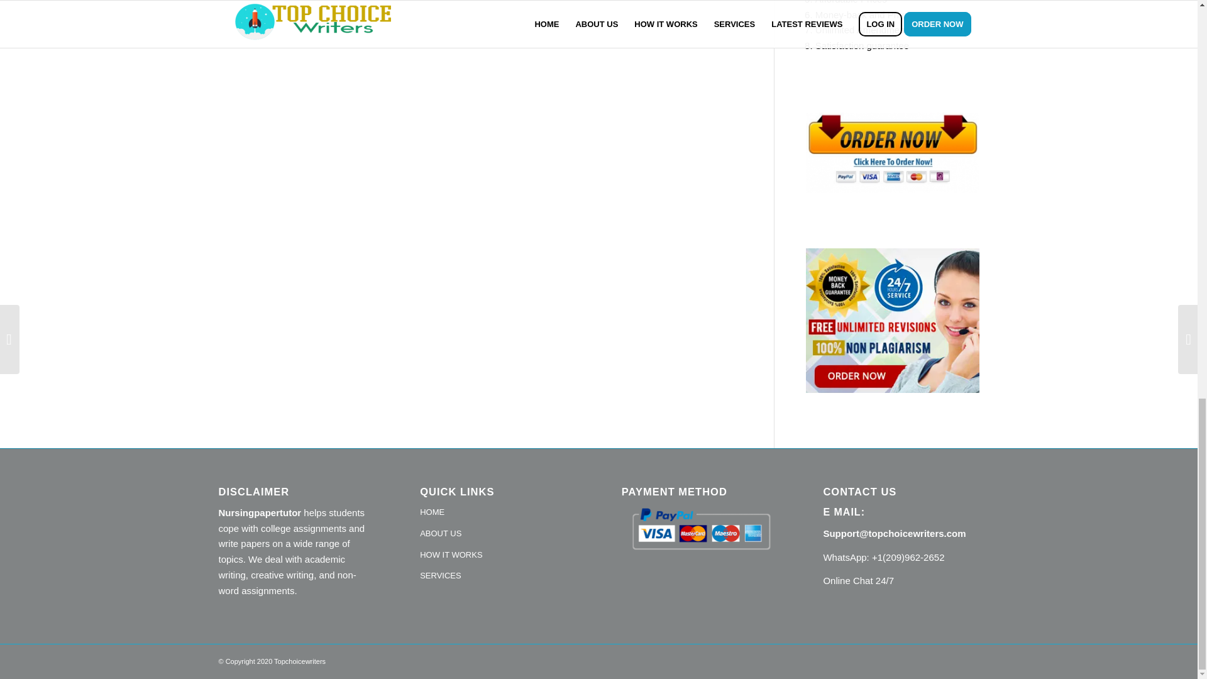  Describe the element at coordinates (498, 576) in the screenshot. I see `SERVICES` at that location.